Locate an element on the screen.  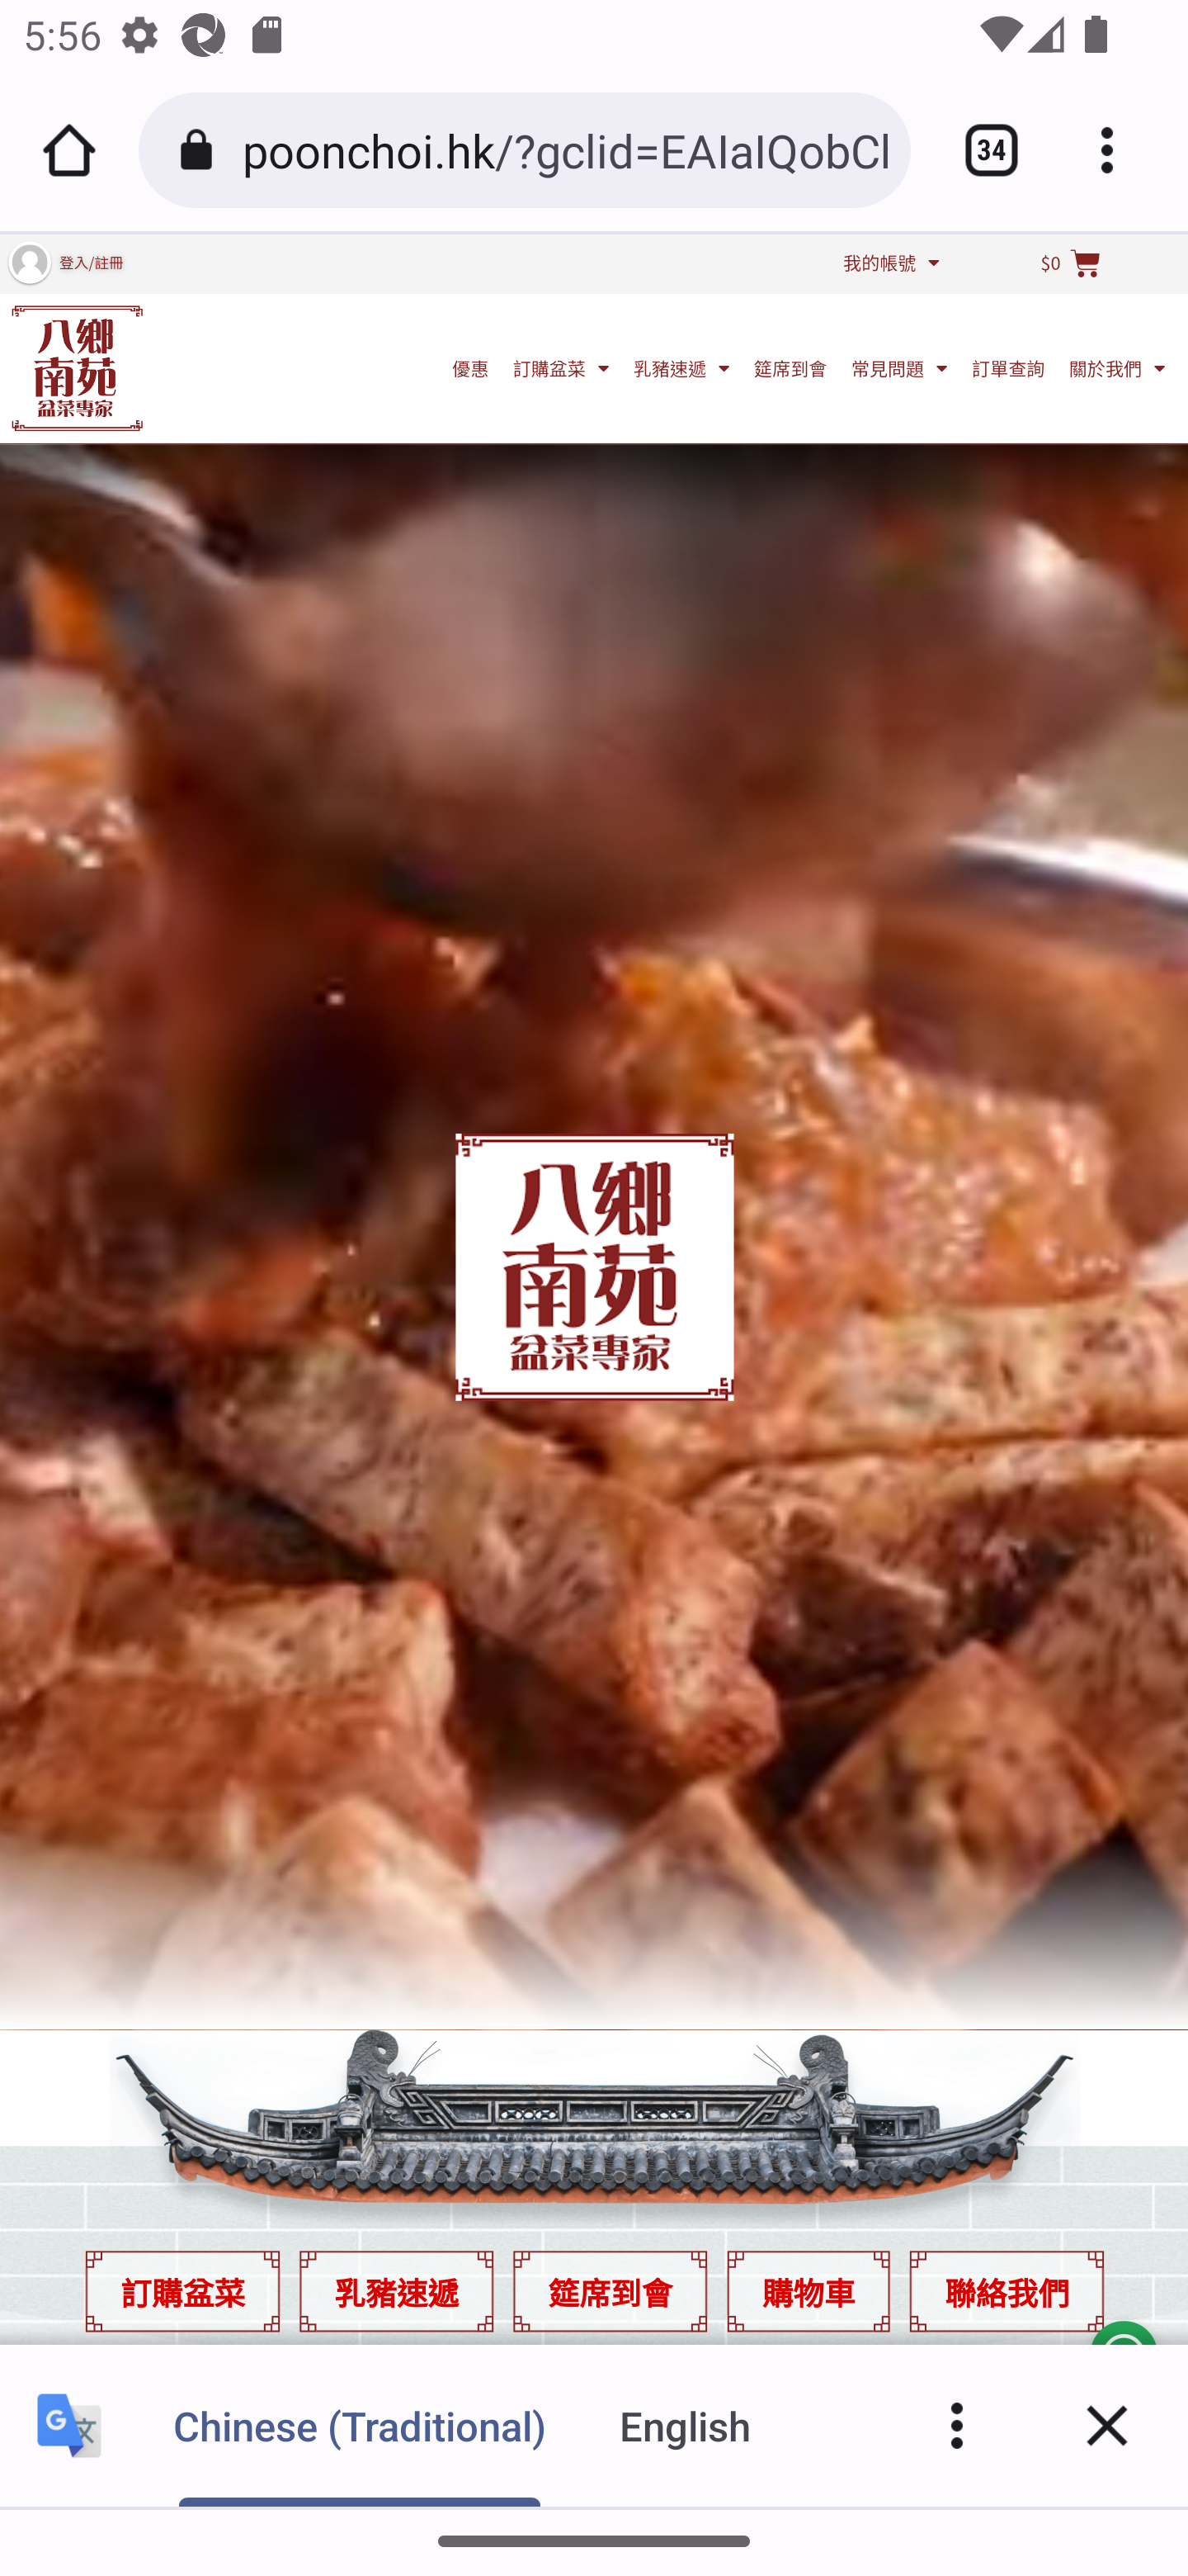
Connection is secure is located at coordinates (201, 150).